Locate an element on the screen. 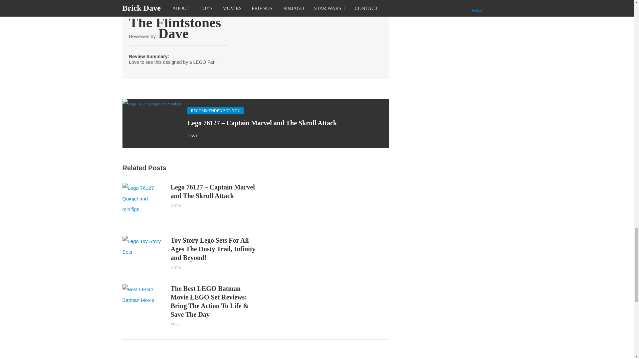 The image size is (639, 359). Posts by Dave is located at coordinates (176, 205).